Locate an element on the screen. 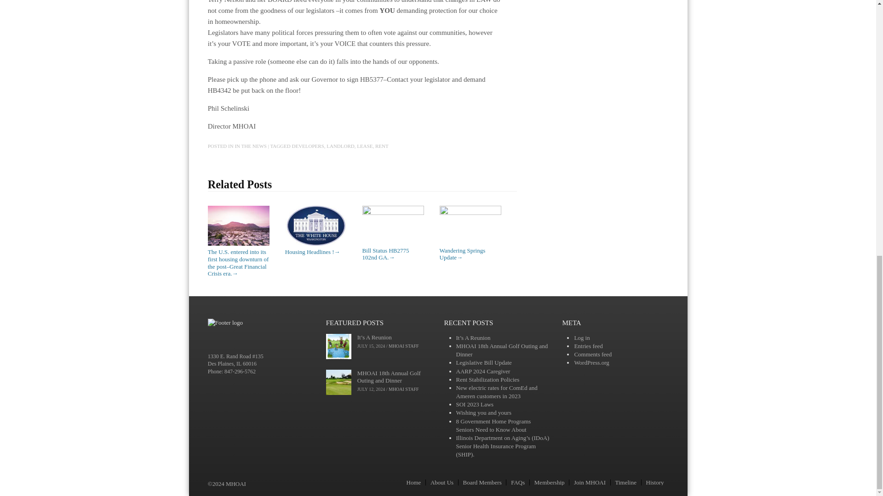  IN THE NEWS is located at coordinates (250, 146).